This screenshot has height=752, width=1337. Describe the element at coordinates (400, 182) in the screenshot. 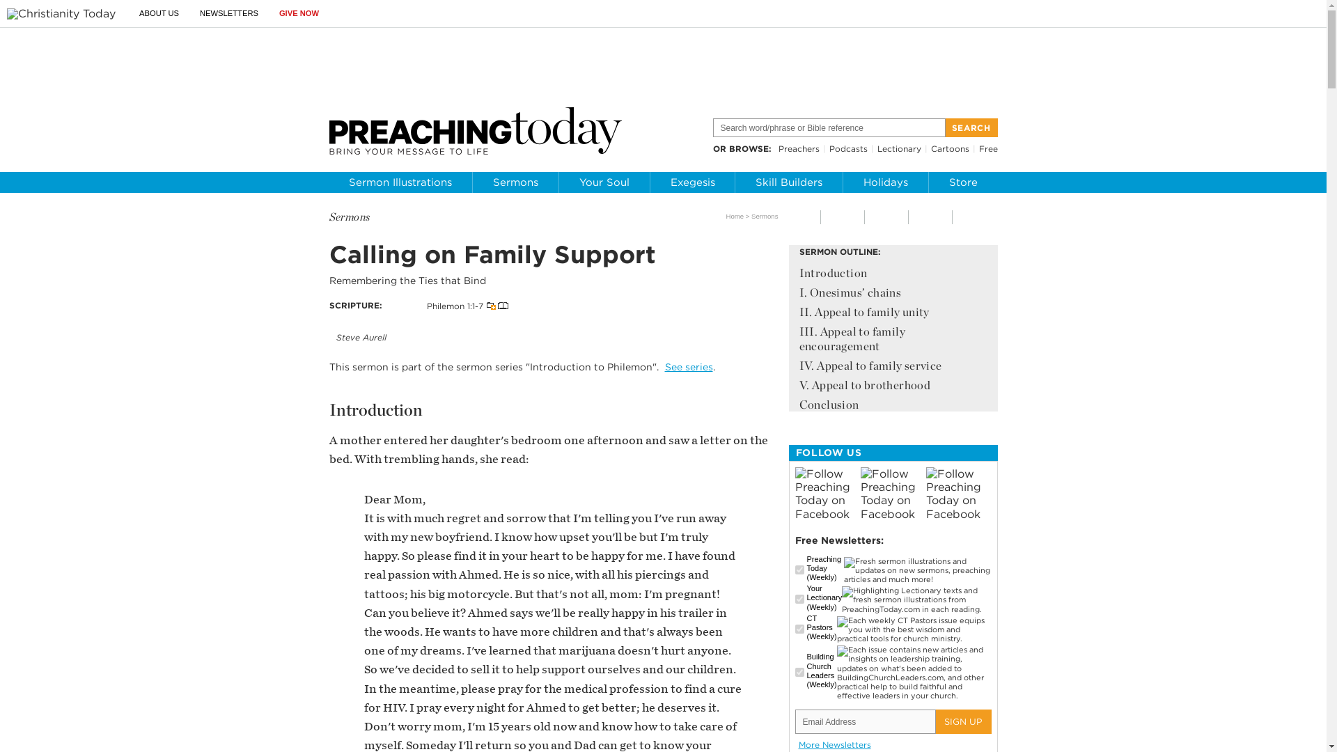

I see `Sermon Illustrations` at that location.